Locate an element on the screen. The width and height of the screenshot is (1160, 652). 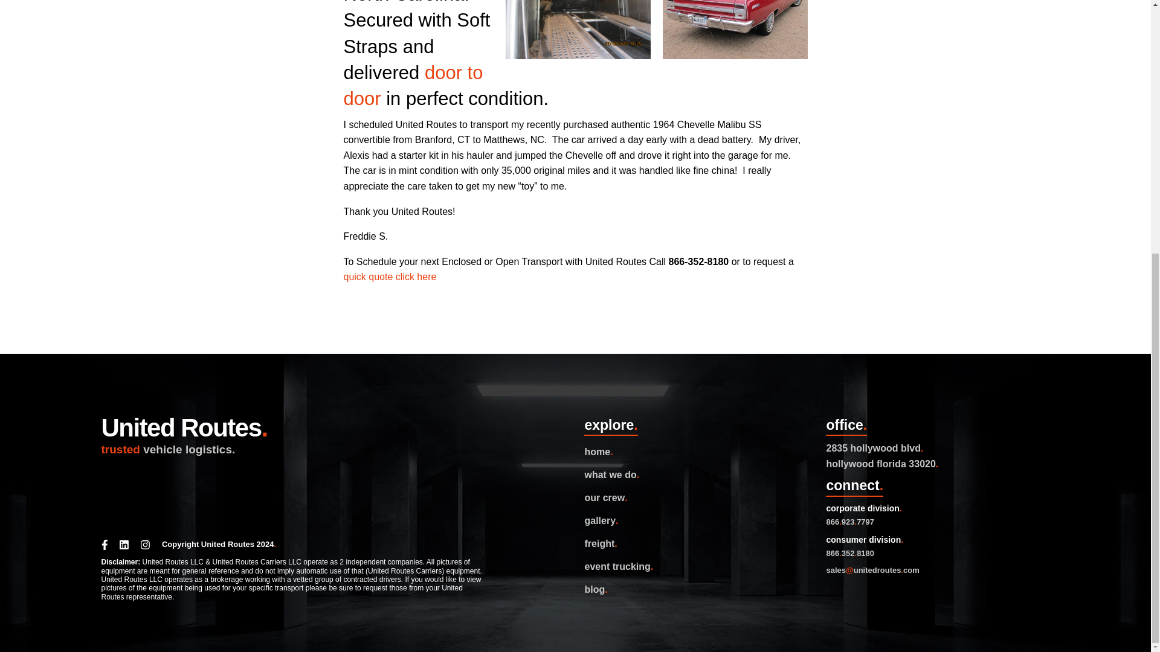
connect is located at coordinates (1085, 223).